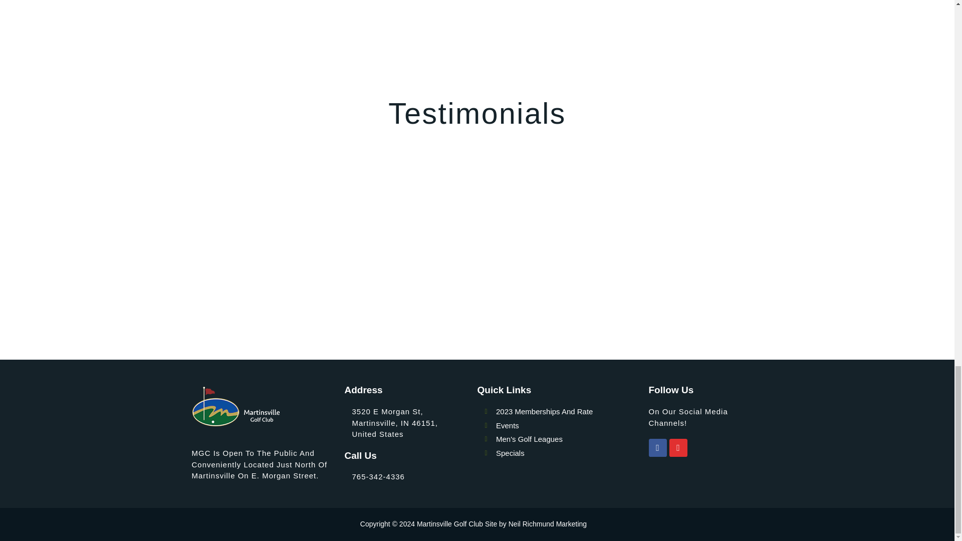 This screenshot has width=962, height=541. Describe the element at coordinates (566, 426) in the screenshot. I see `Events` at that location.